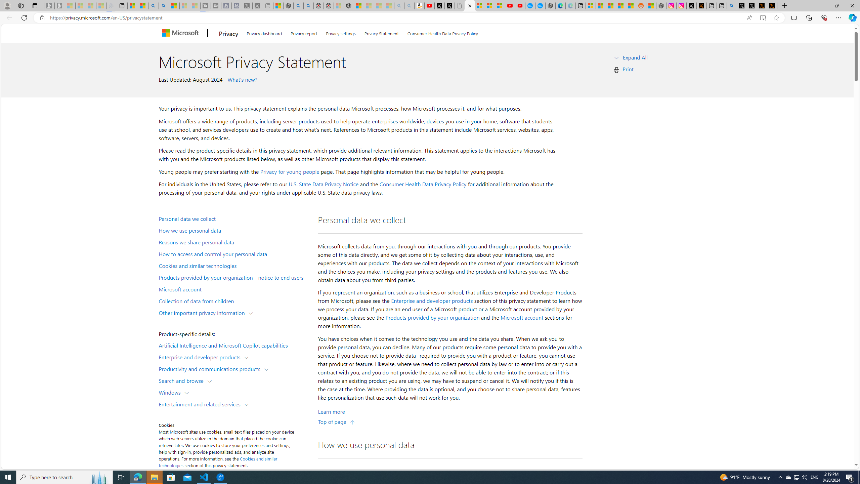 The width and height of the screenshot is (860, 484). What do you see at coordinates (241, 79) in the screenshot?
I see ` What's new?` at bounding box center [241, 79].